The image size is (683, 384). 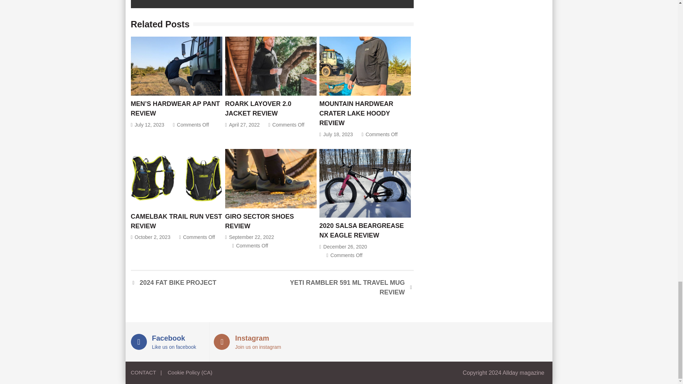 What do you see at coordinates (365, 66) in the screenshot?
I see `MOUNTAIN HARDWEAR CRATER LAKE HOODY REVIEW` at bounding box center [365, 66].